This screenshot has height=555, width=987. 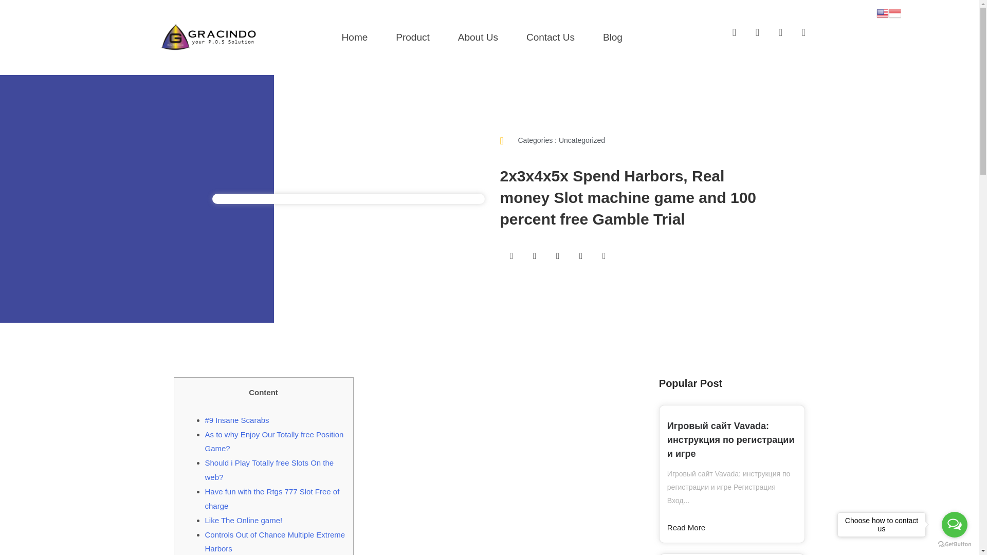 I want to click on Indonesian, so click(x=894, y=12).